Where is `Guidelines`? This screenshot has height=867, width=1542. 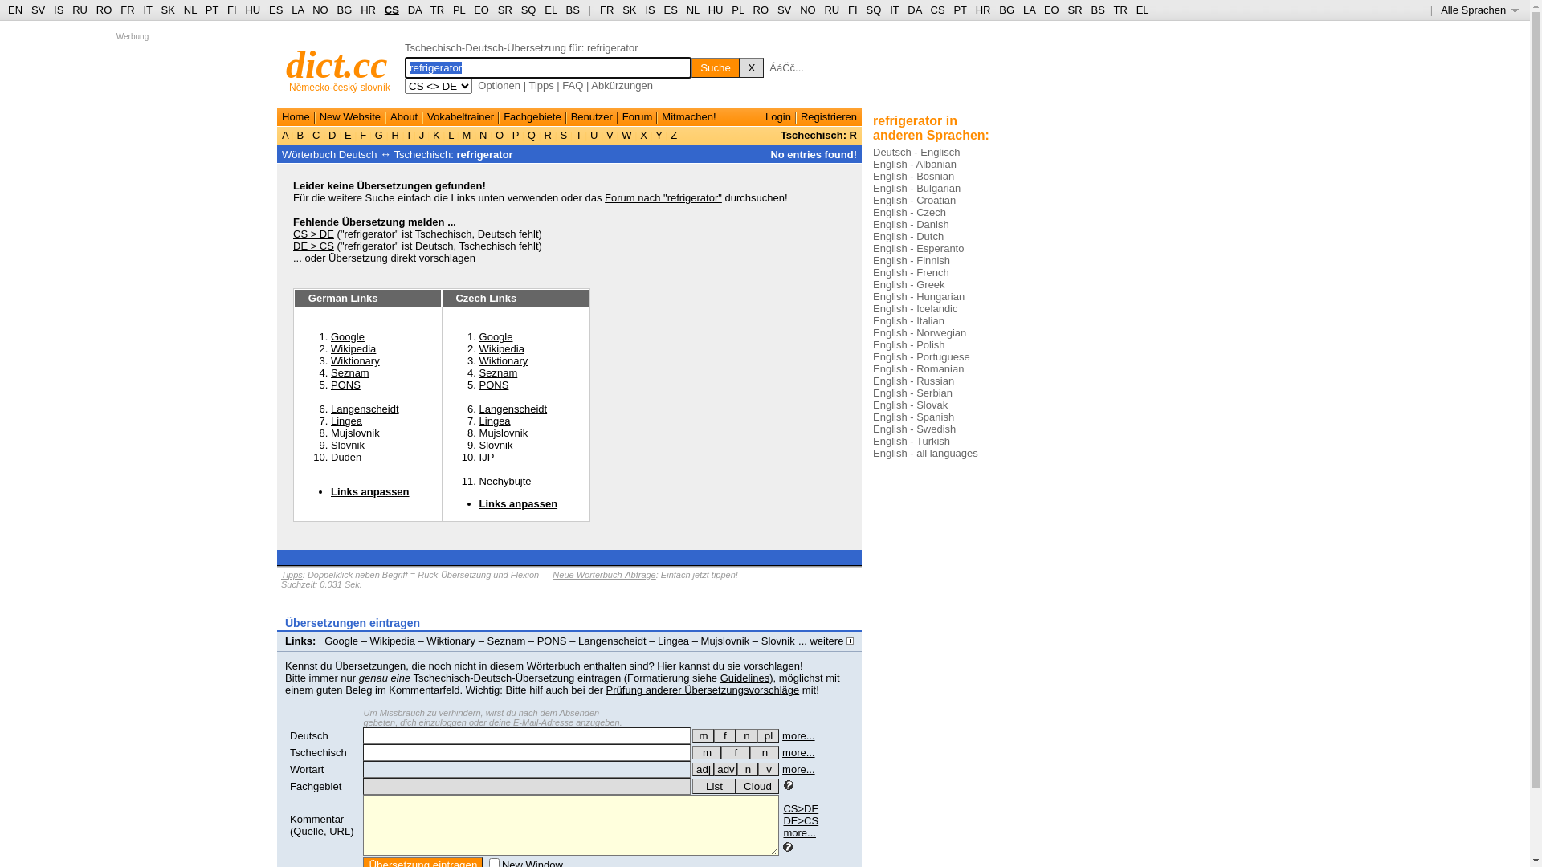 Guidelines is located at coordinates (745, 678).